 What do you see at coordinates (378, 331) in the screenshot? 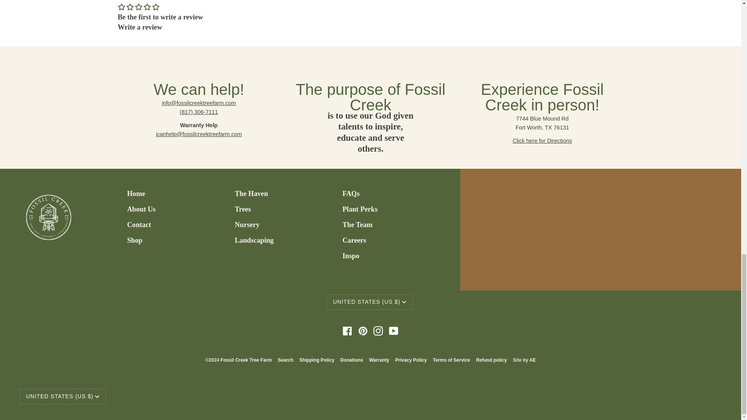
I see `Instagram` at bounding box center [378, 331].